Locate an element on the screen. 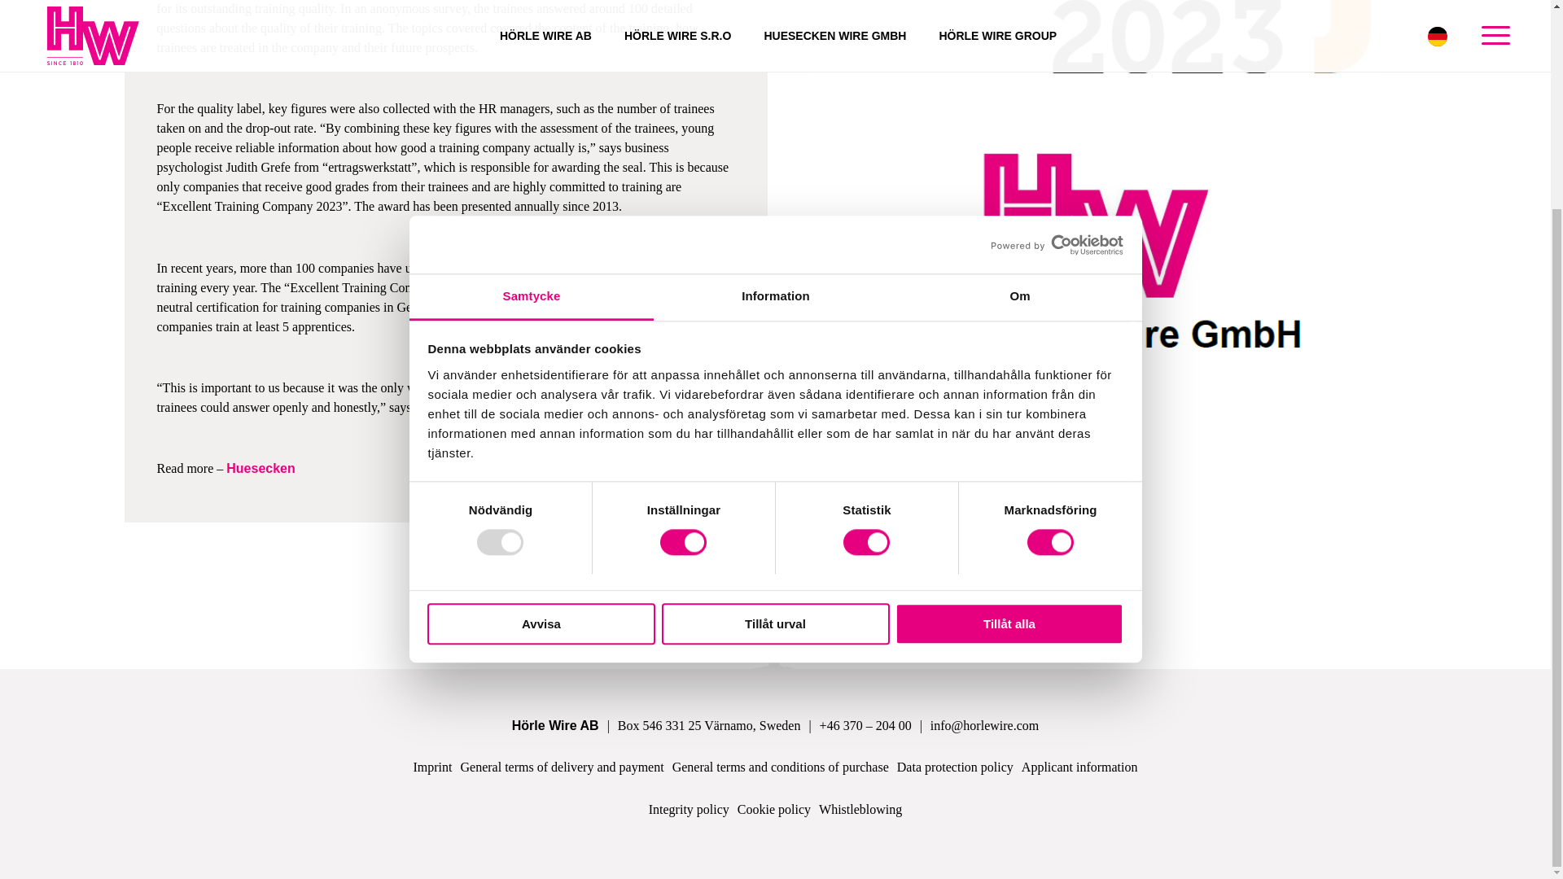 This screenshot has height=879, width=1563. Information is located at coordinates (775, 34).